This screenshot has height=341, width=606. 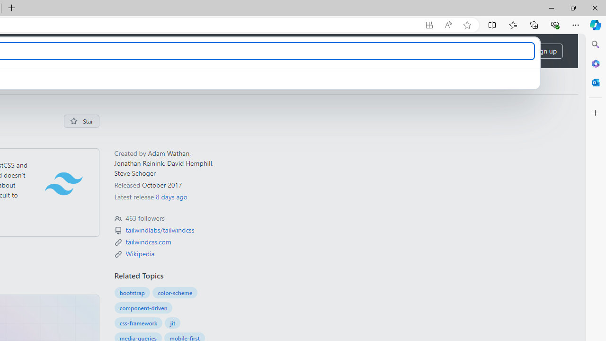 I want to click on bootstrap, so click(x=132, y=293).